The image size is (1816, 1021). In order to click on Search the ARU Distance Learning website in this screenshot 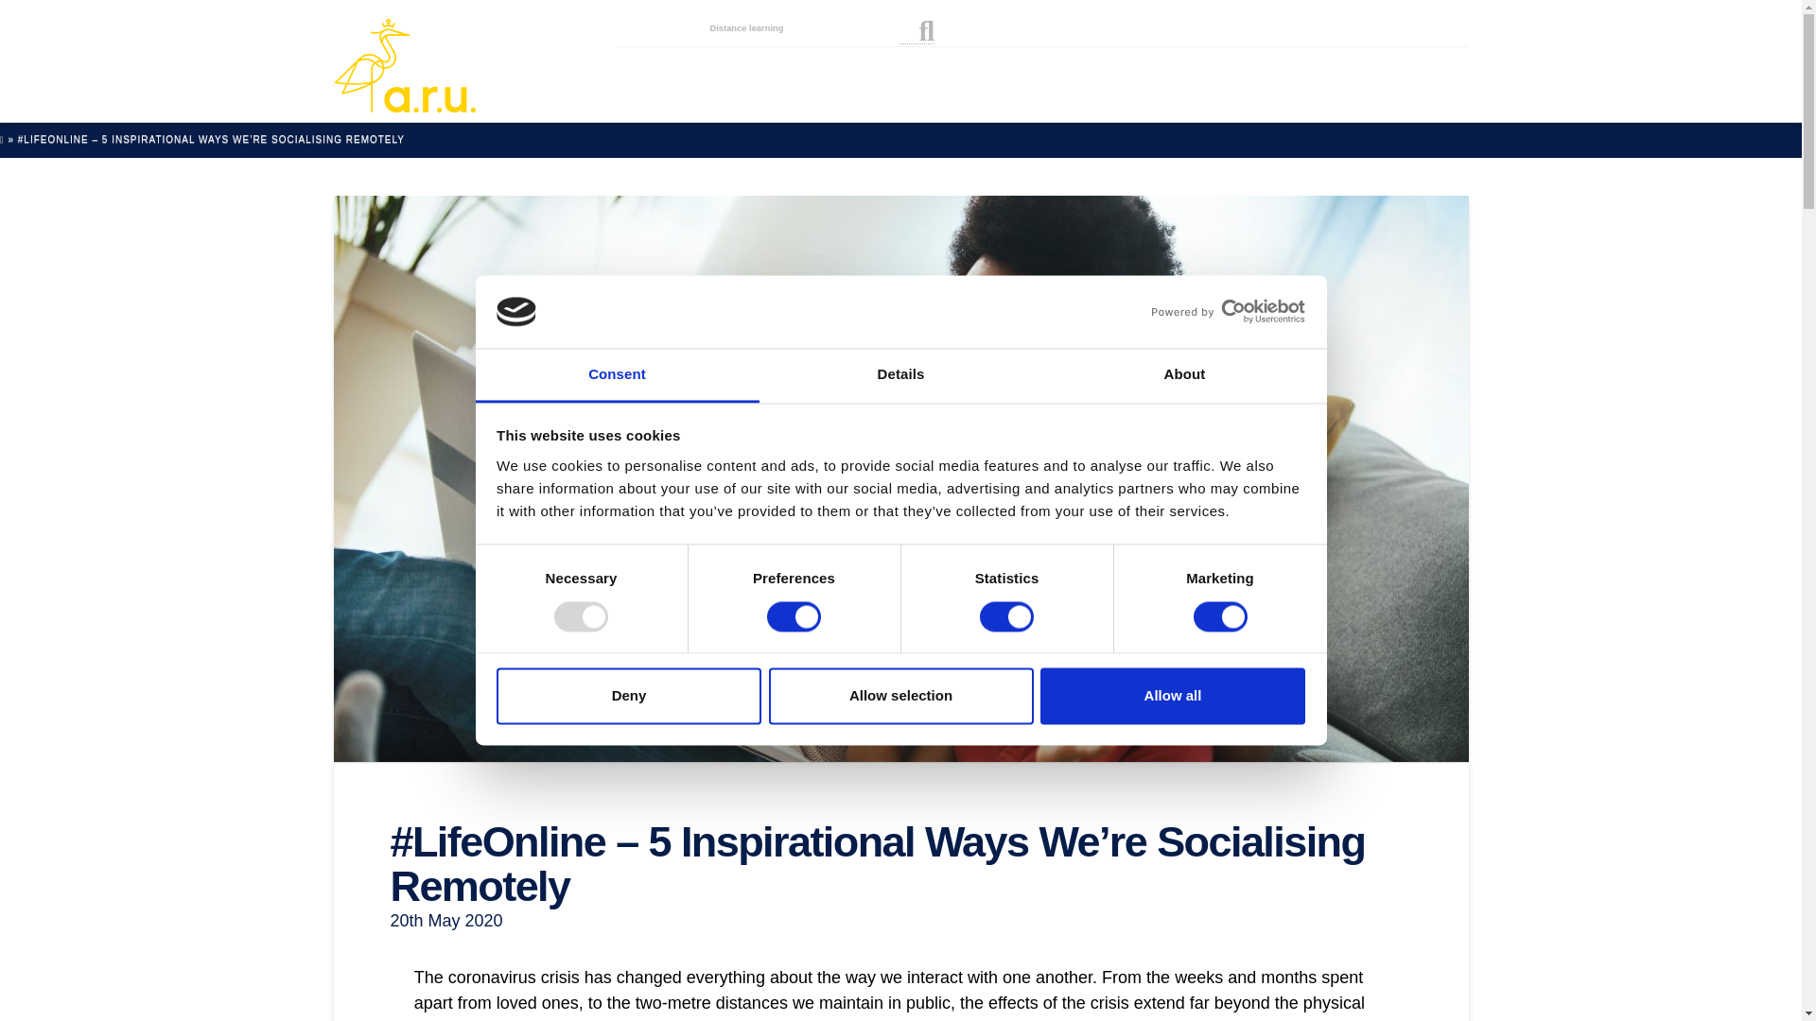, I will do `click(917, 36)`.